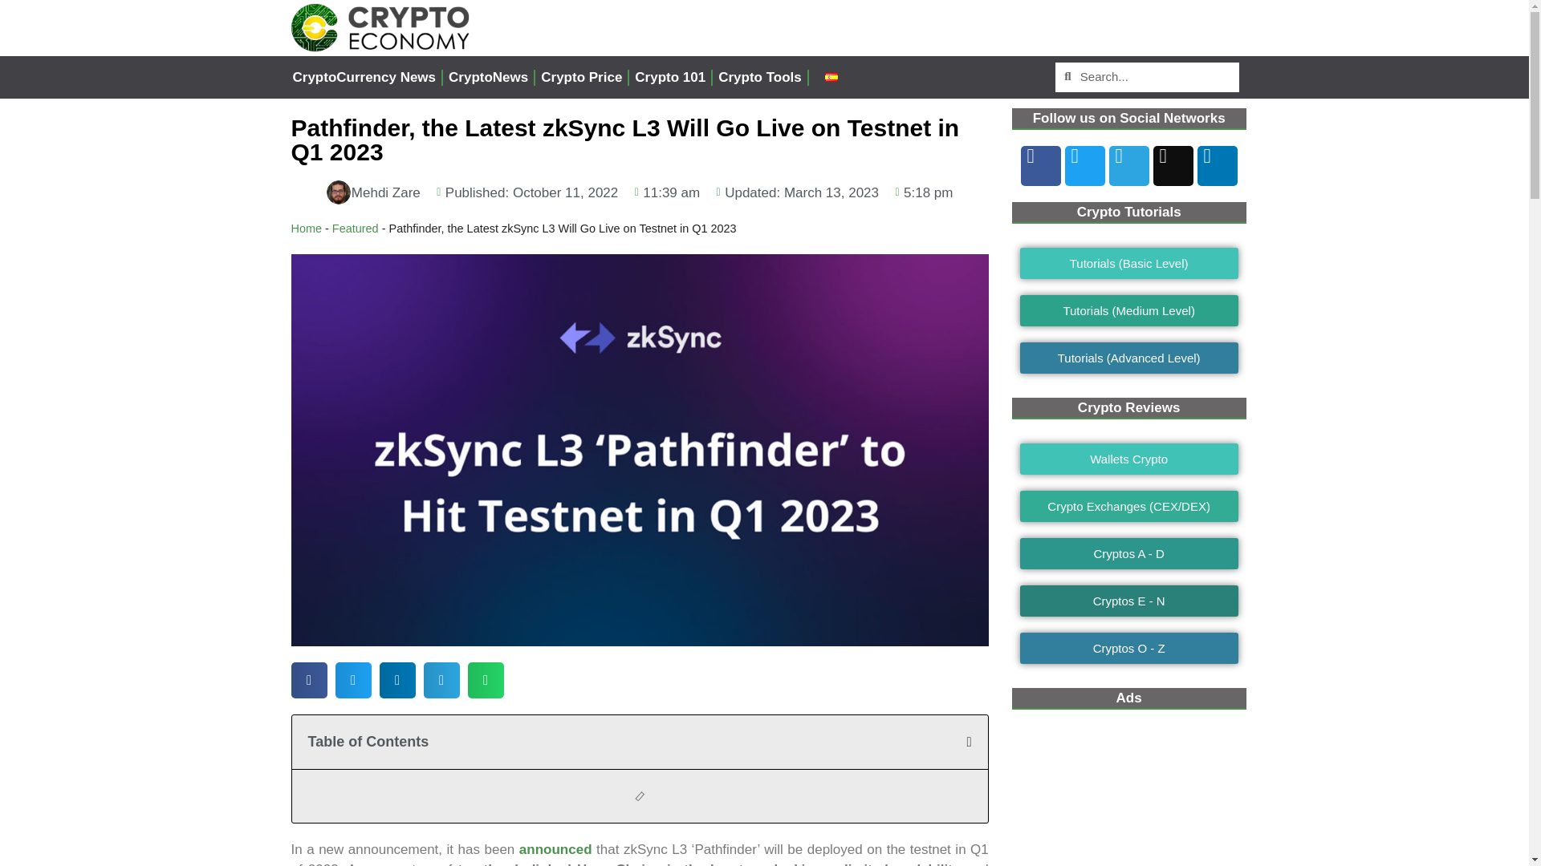 This screenshot has width=1541, height=866. What do you see at coordinates (669, 77) in the screenshot?
I see `Crypto 101` at bounding box center [669, 77].